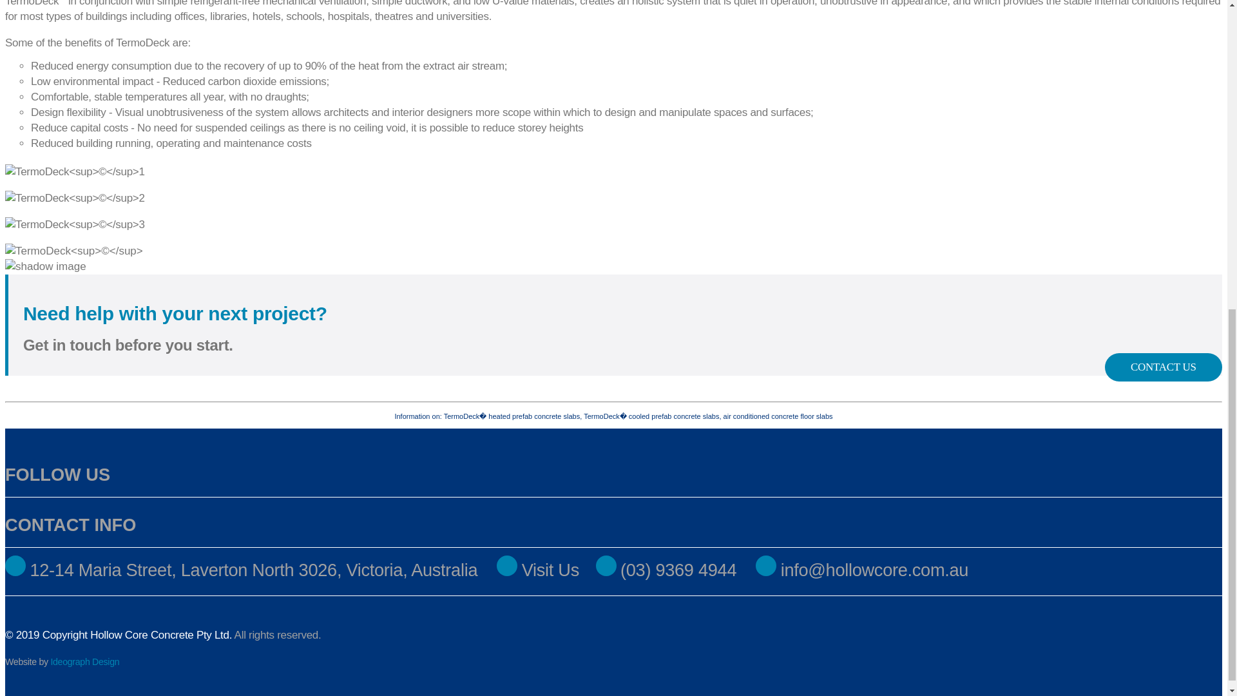 This screenshot has height=696, width=1237. Describe the element at coordinates (537, 572) in the screenshot. I see `Location Map` at that location.